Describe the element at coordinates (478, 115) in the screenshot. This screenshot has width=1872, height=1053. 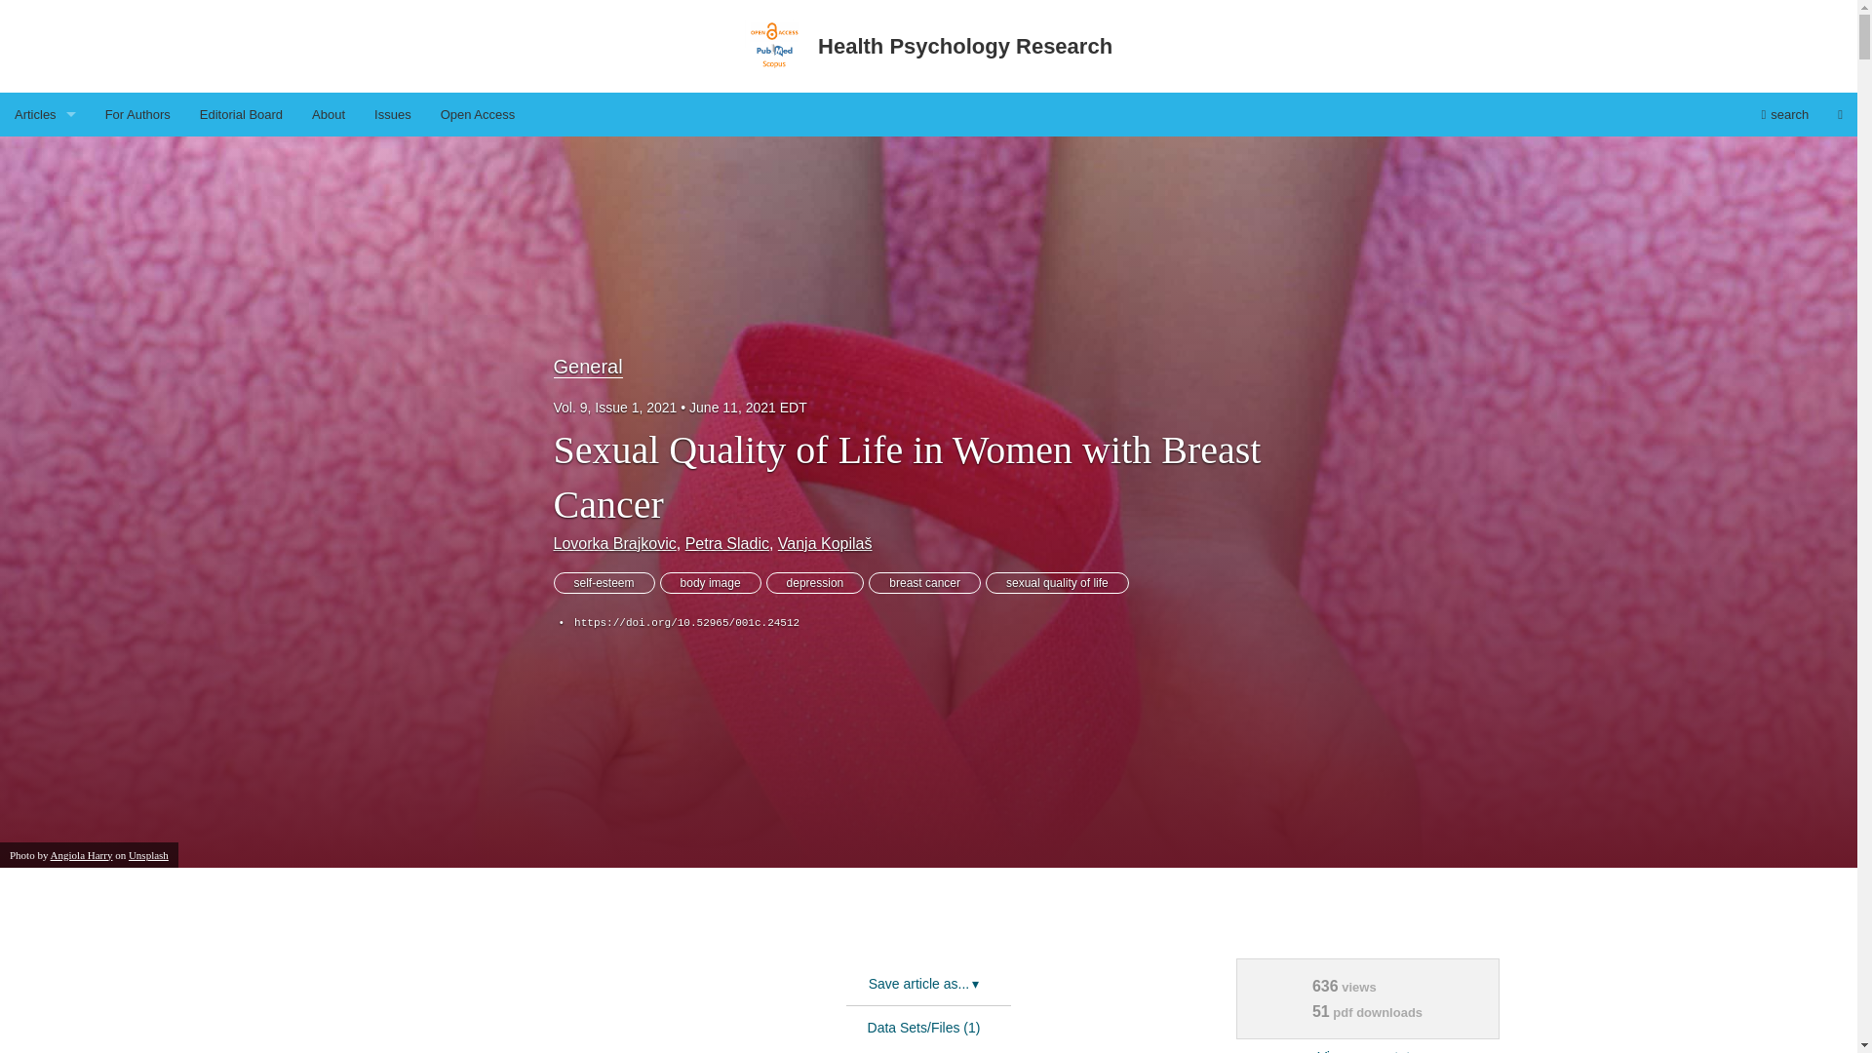
I see `Open Access` at that location.